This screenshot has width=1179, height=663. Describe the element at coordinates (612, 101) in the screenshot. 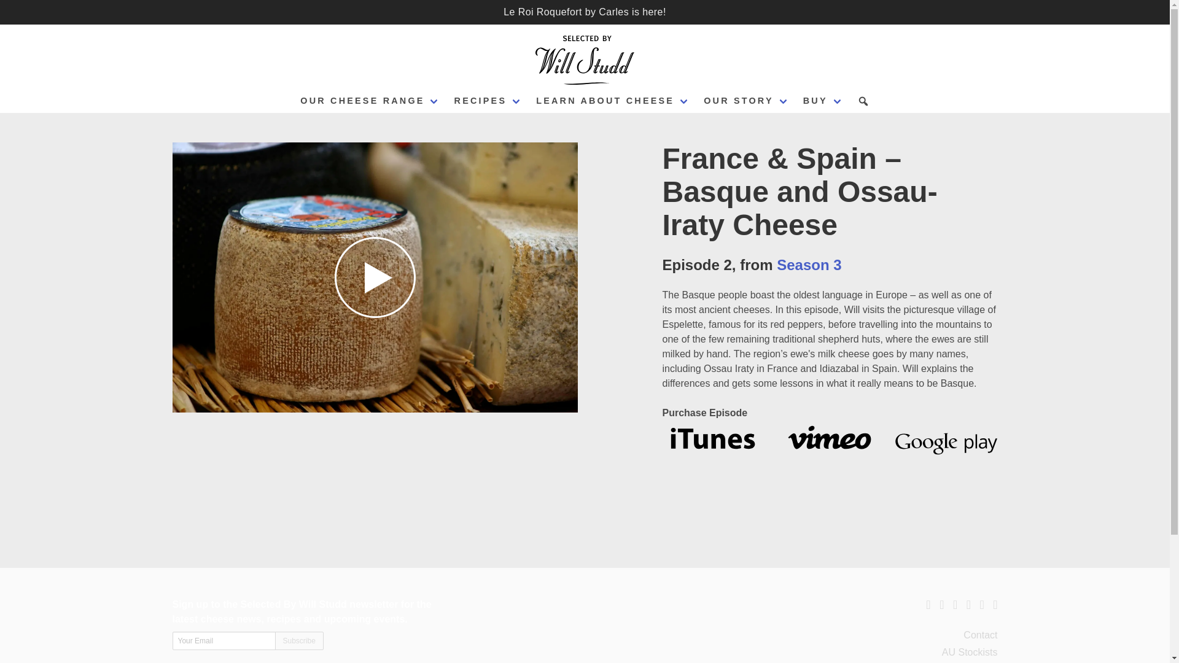

I see `LEARN ABOUT CHEESE` at that location.